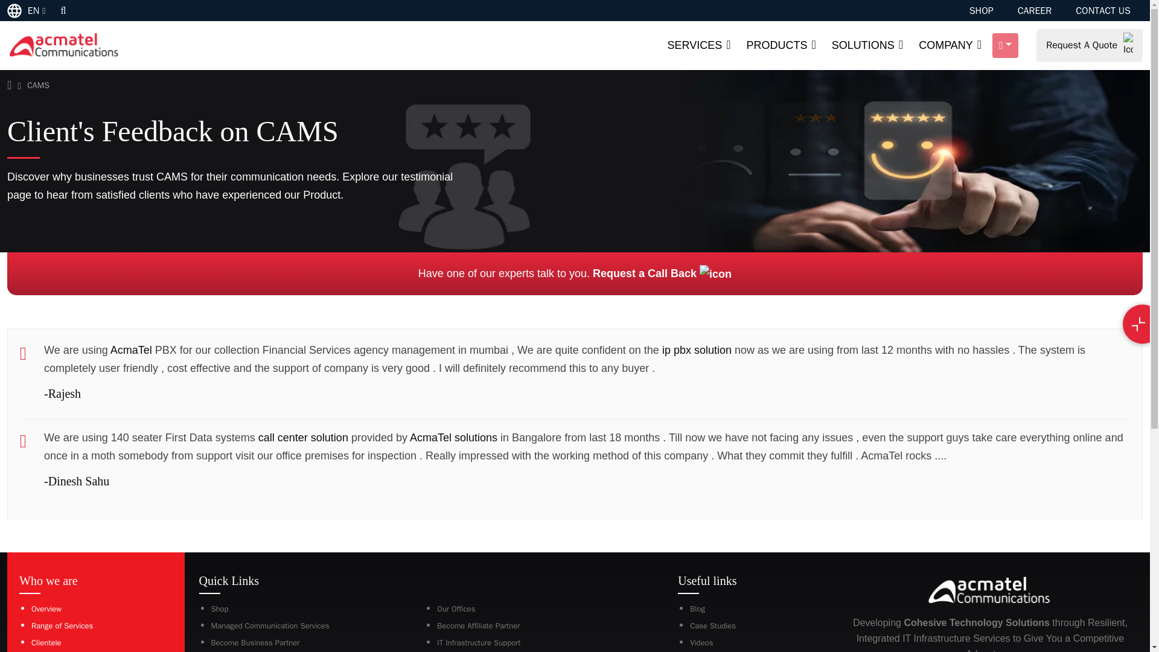 The width and height of the screenshot is (1159, 652). Describe the element at coordinates (1103, 11) in the screenshot. I see `CONTACT US` at that location.